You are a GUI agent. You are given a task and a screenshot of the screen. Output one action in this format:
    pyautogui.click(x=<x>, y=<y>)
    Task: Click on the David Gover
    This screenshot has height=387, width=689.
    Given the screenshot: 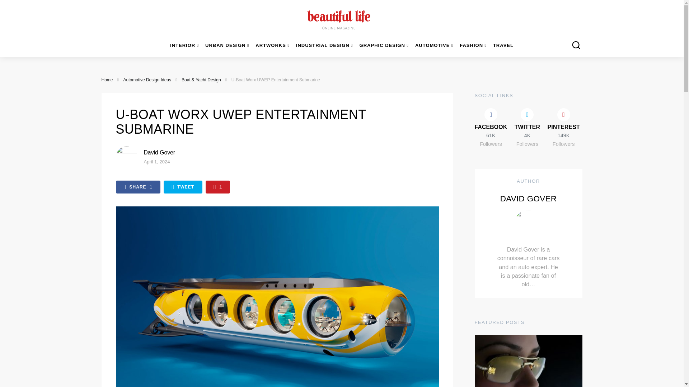 What is the action you would take?
    pyautogui.click(x=528, y=361)
    